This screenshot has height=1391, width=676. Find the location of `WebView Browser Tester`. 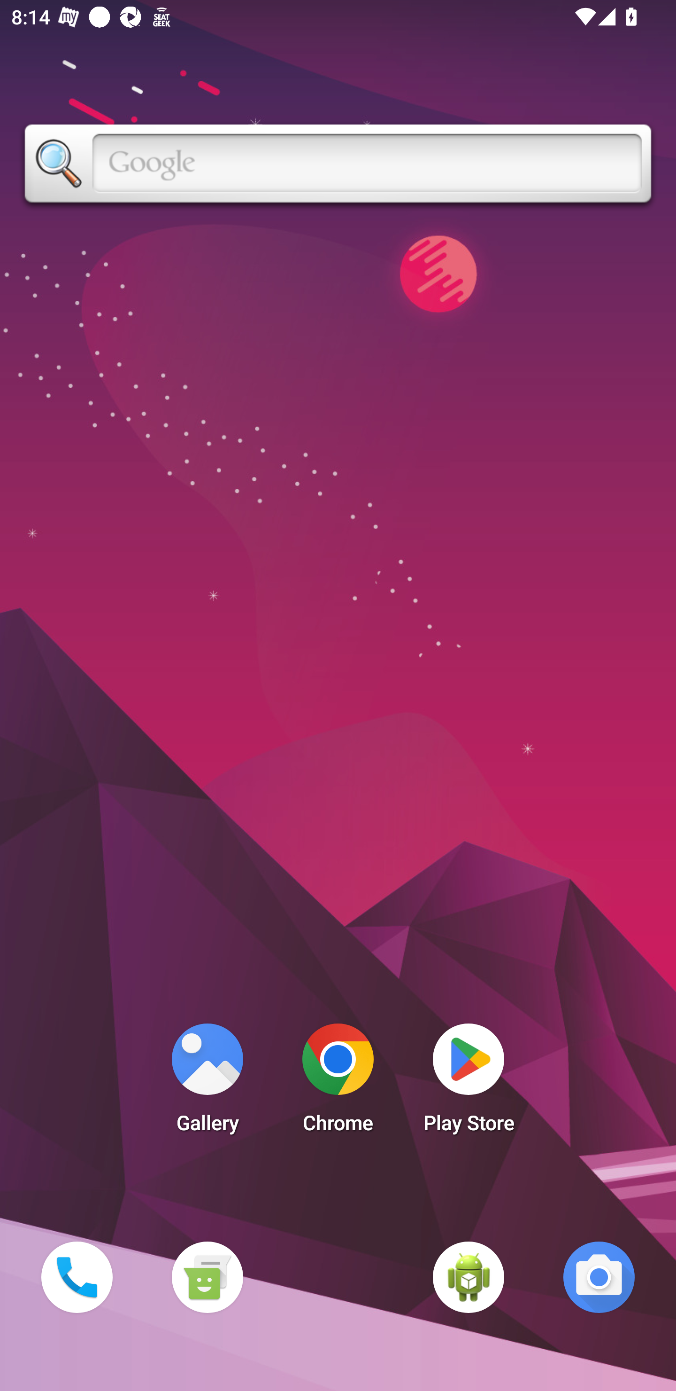

WebView Browser Tester is located at coordinates (469, 1277).